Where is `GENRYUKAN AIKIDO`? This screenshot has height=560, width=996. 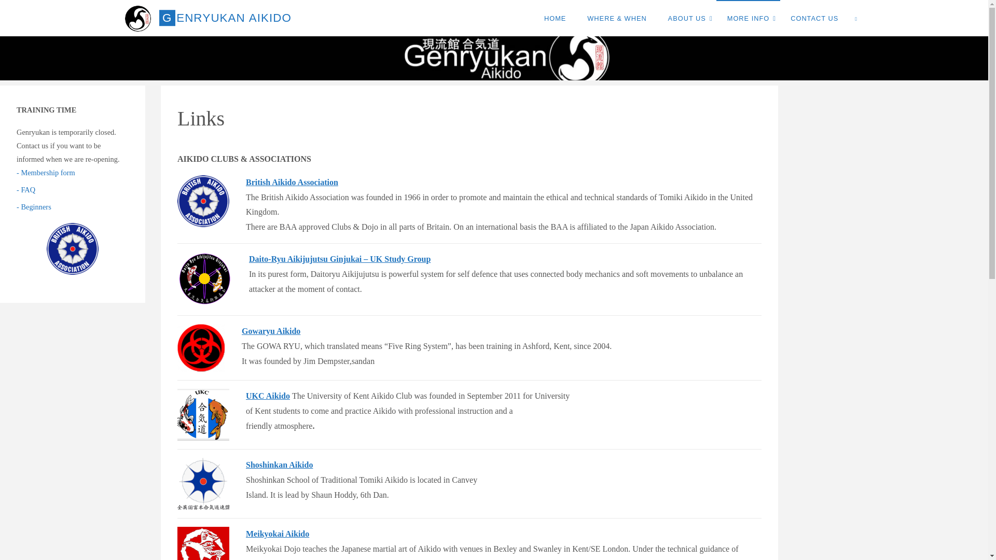 GENRYUKAN AIKIDO is located at coordinates (225, 18).